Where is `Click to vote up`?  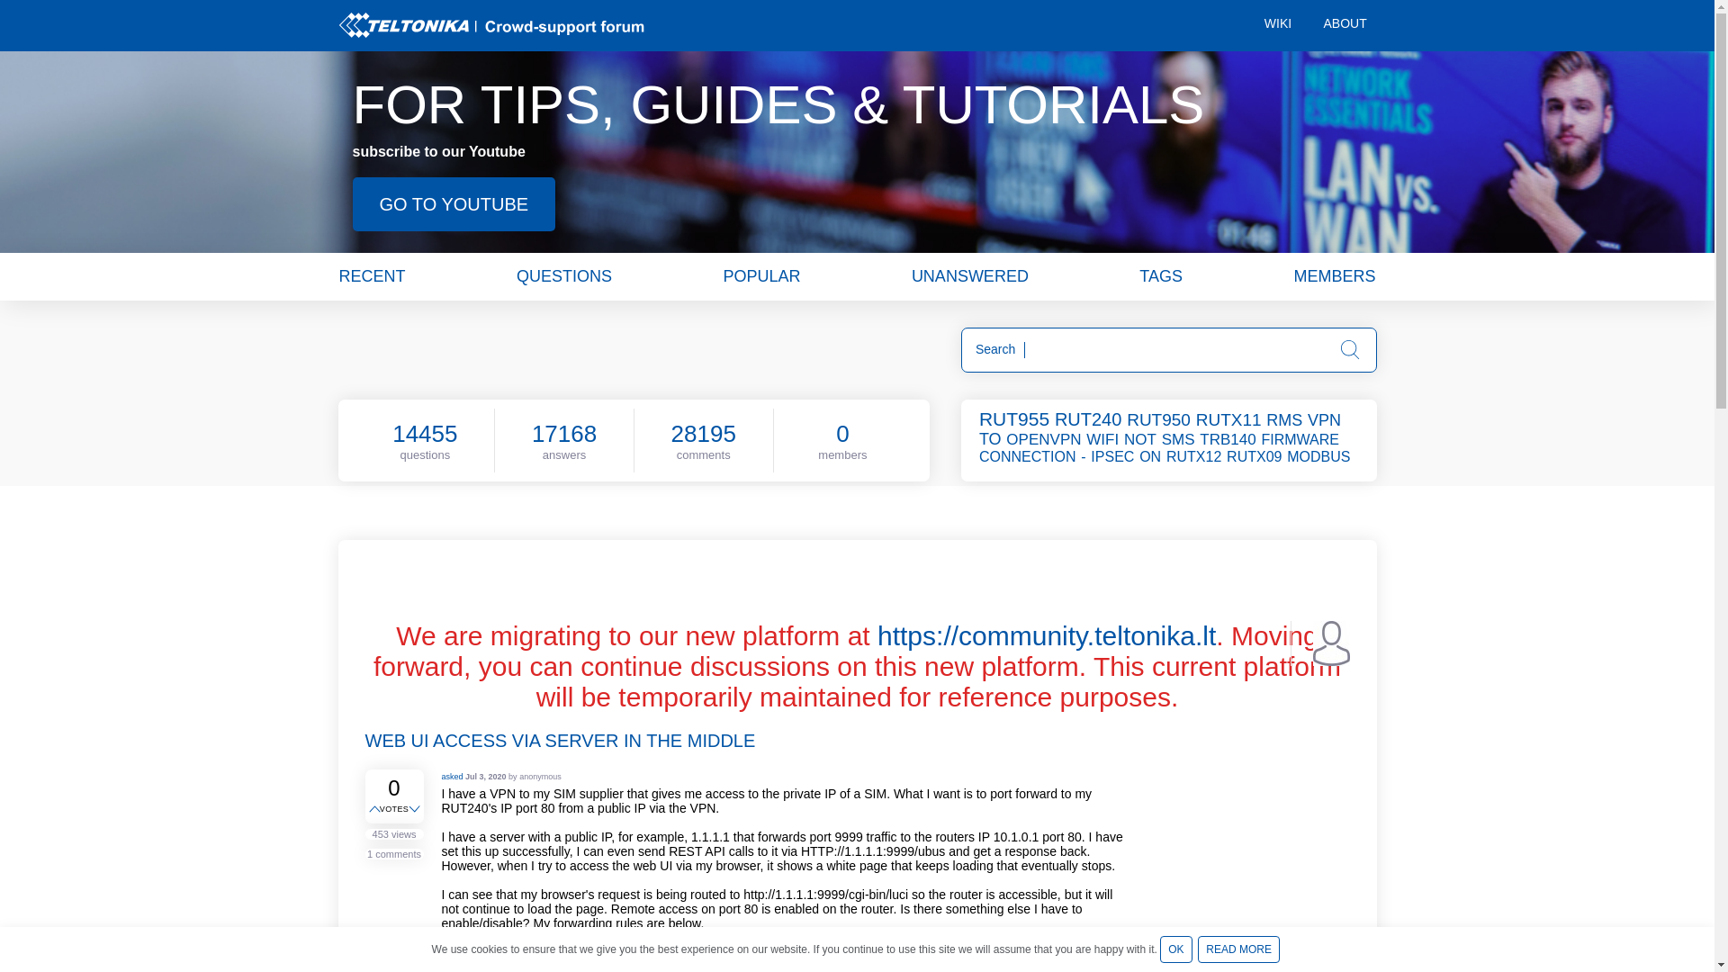
Click to vote up is located at coordinates (376, 810).